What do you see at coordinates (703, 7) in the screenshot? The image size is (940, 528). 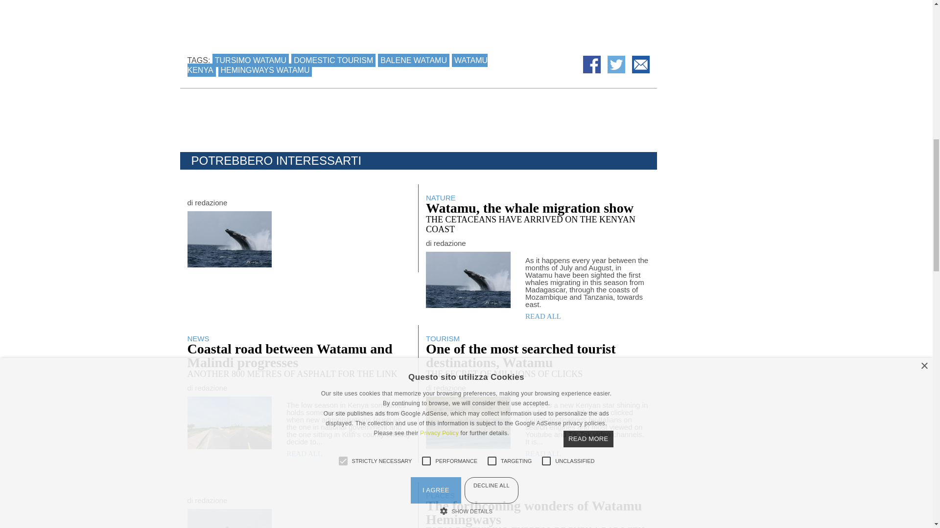 I see `Advertisement` at bounding box center [703, 7].